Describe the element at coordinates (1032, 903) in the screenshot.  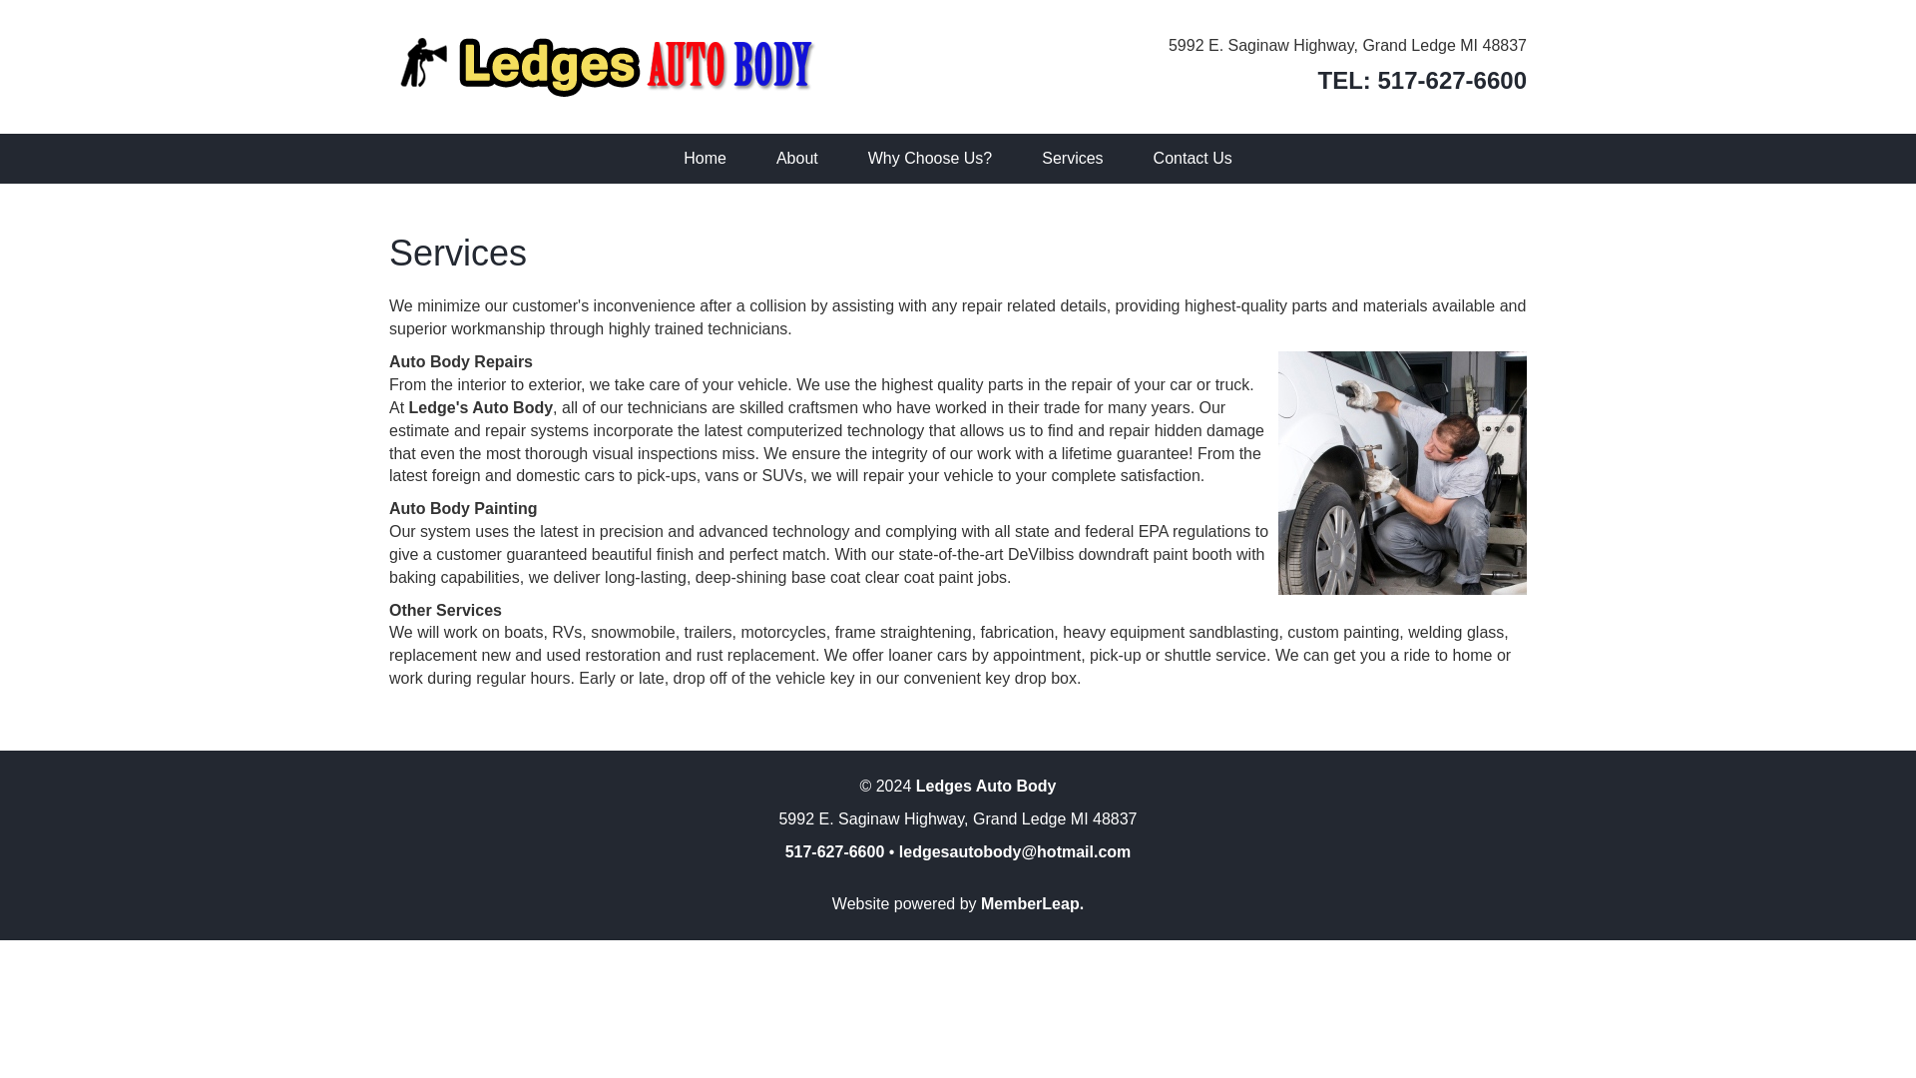
I see `MemberLeap.` at that location.